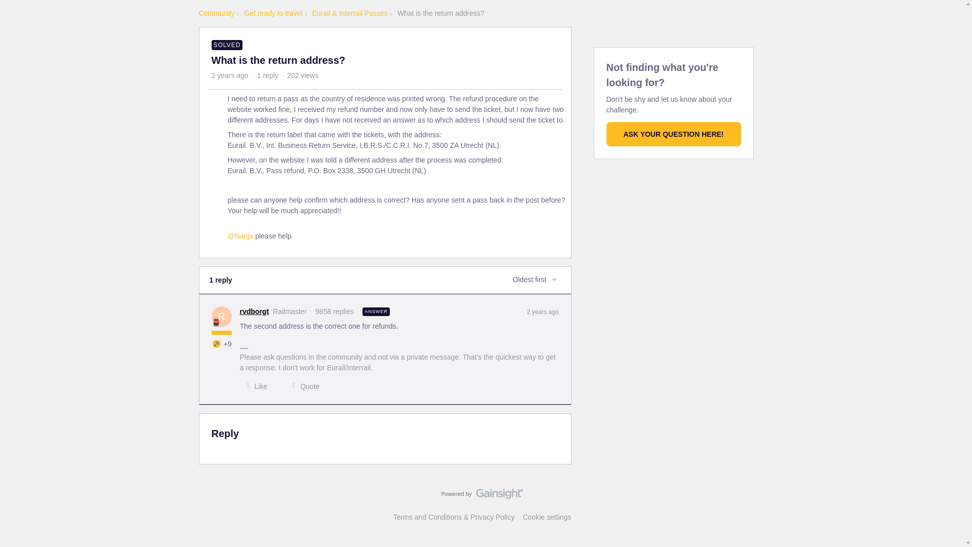 Image resolution: width=972 pixels, height=547 pixels. I want to click on Cookie settings, so click(547, 517).